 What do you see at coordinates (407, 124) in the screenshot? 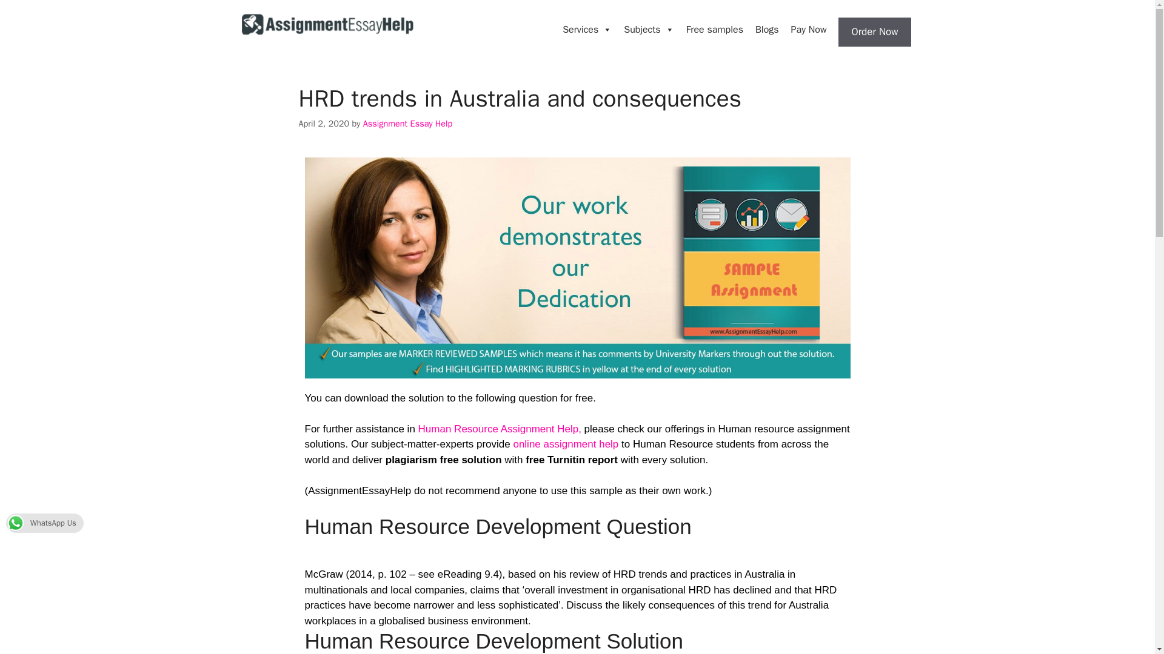
I see `View all posts by Assignment Essay Help` at bounding box center [407, 124].